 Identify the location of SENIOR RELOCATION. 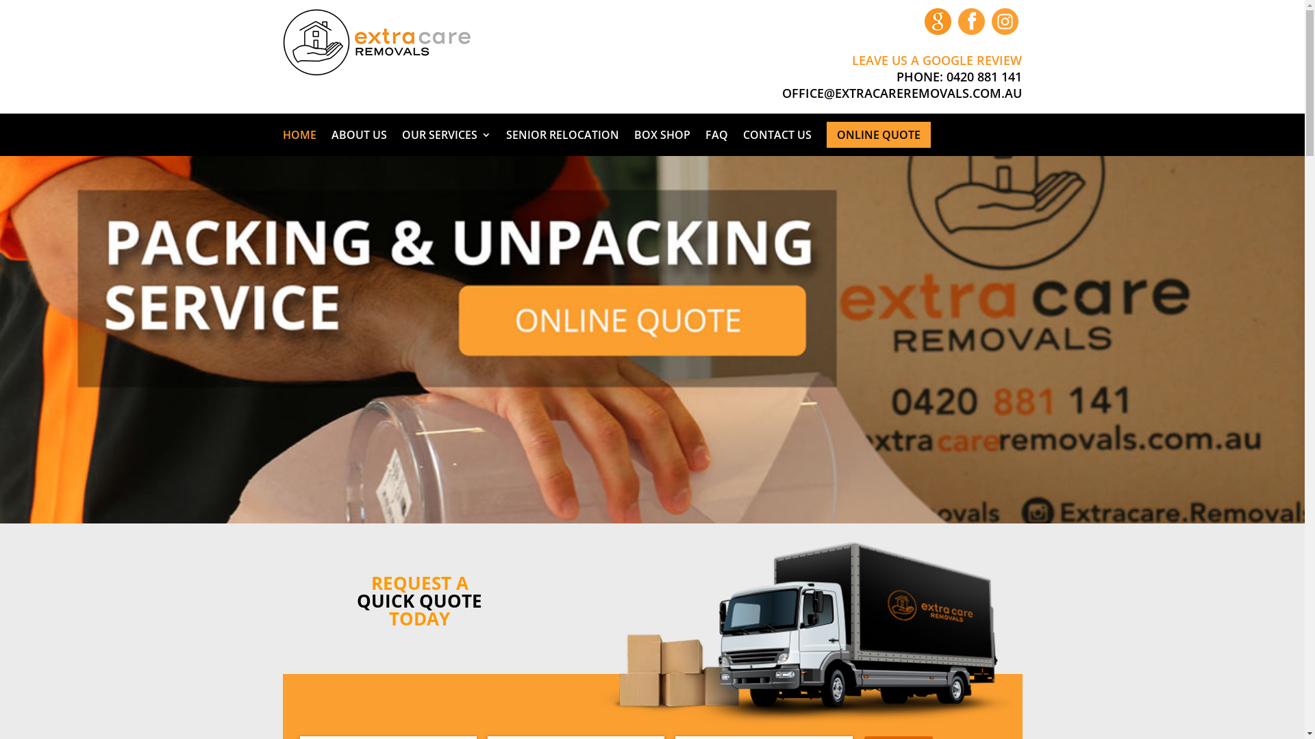
(562, 135).